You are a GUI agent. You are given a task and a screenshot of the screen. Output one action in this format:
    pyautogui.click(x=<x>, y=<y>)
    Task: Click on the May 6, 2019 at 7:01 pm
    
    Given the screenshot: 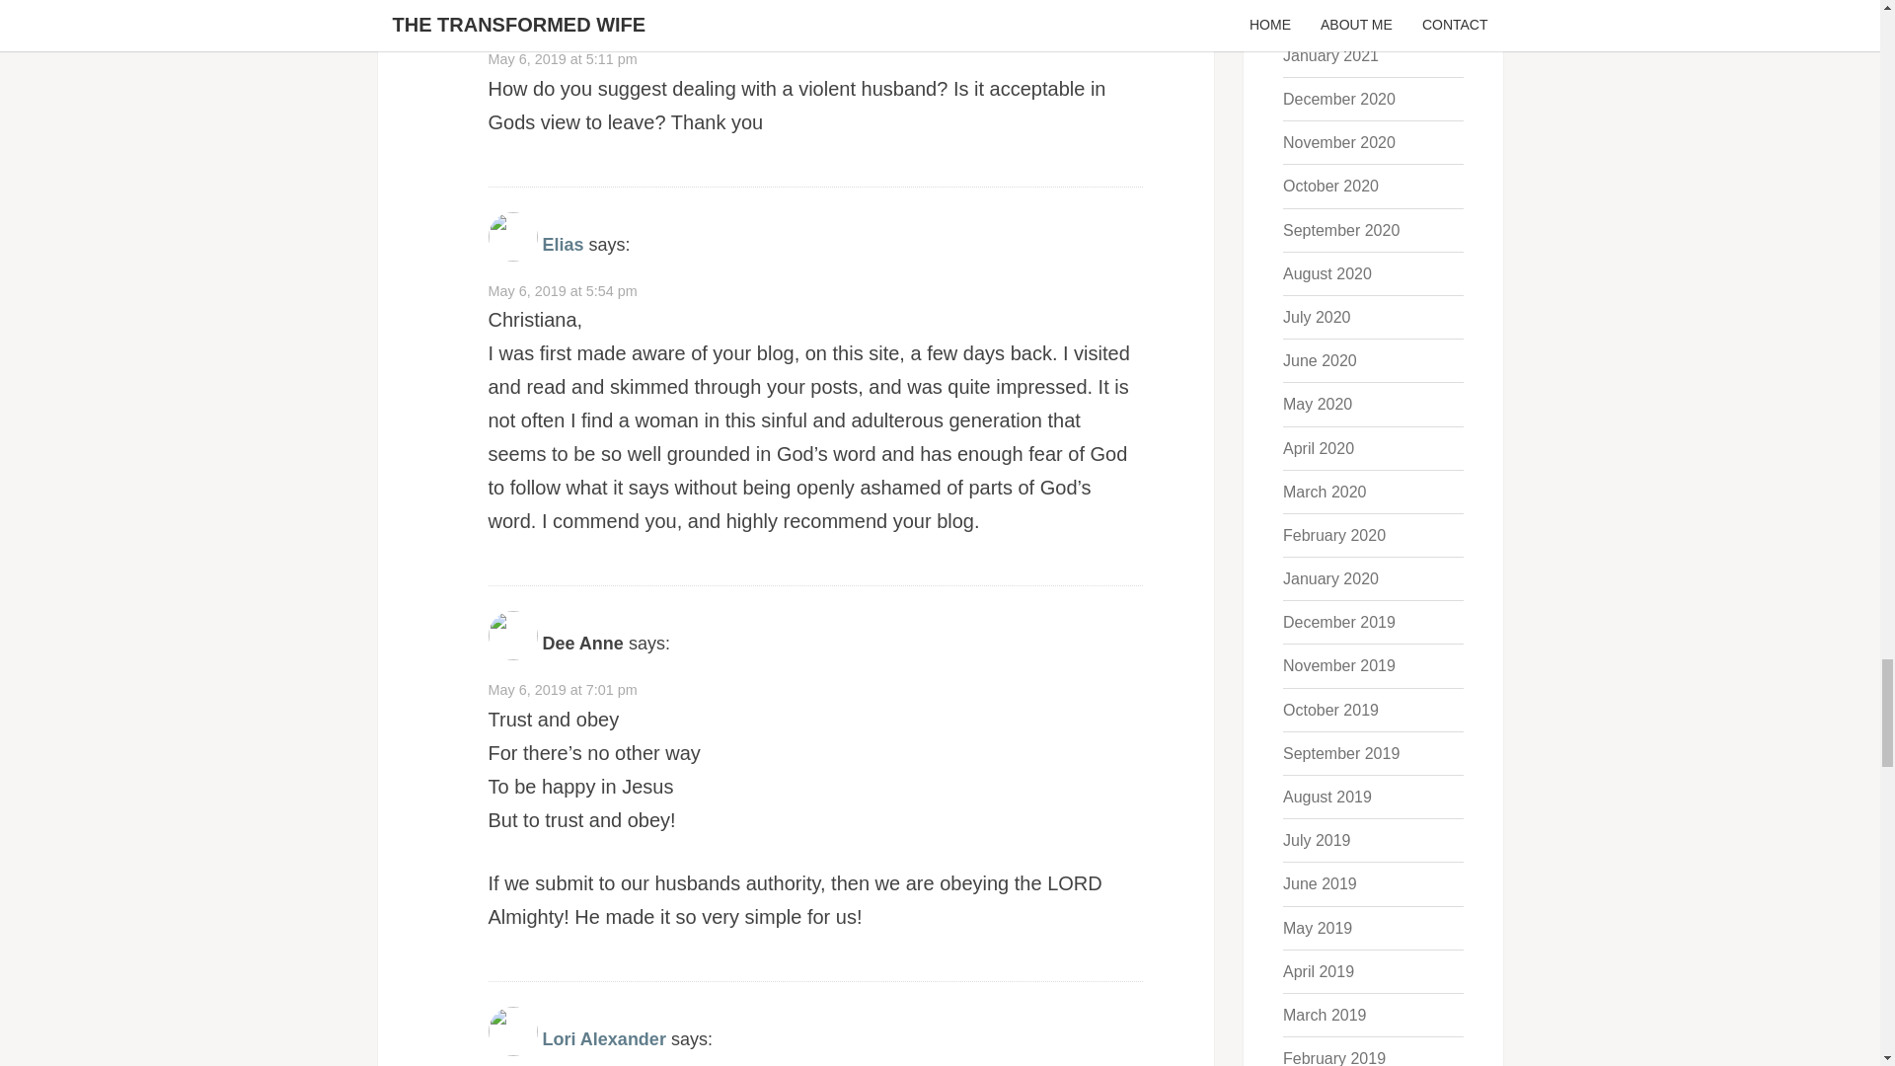 What is the action you would take?
    pyautogui.click(x=562, y=690)
    